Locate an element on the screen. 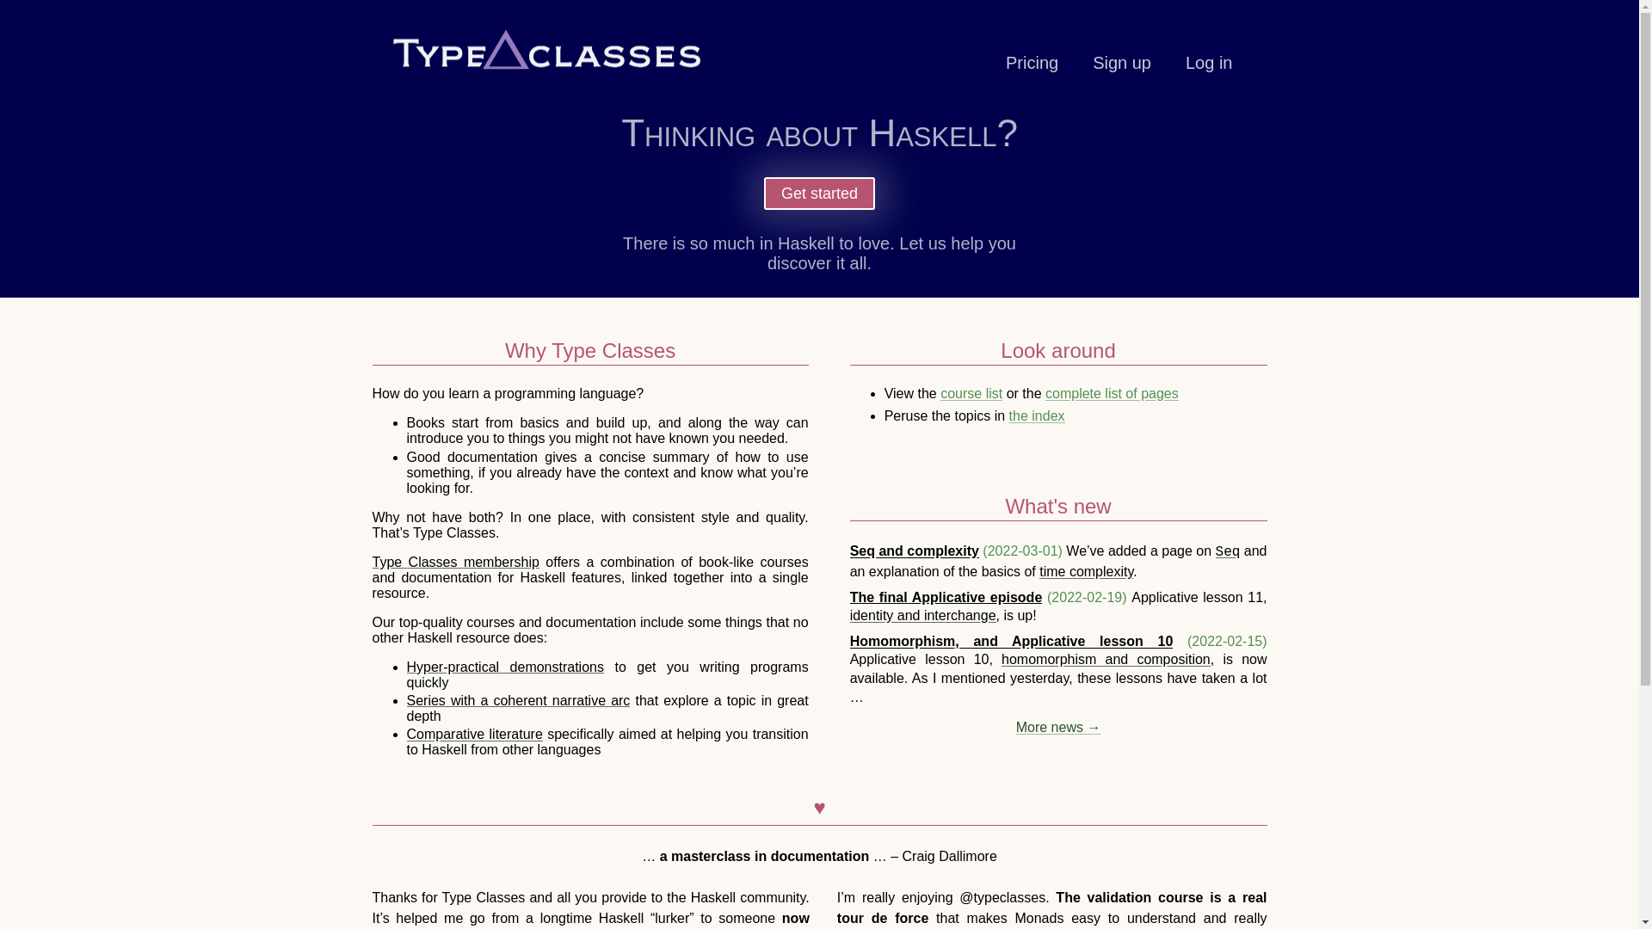 The height and width of the screenshot is (929, 1652). Hyper-practical demonstrations is located at coordinates (504, 667).